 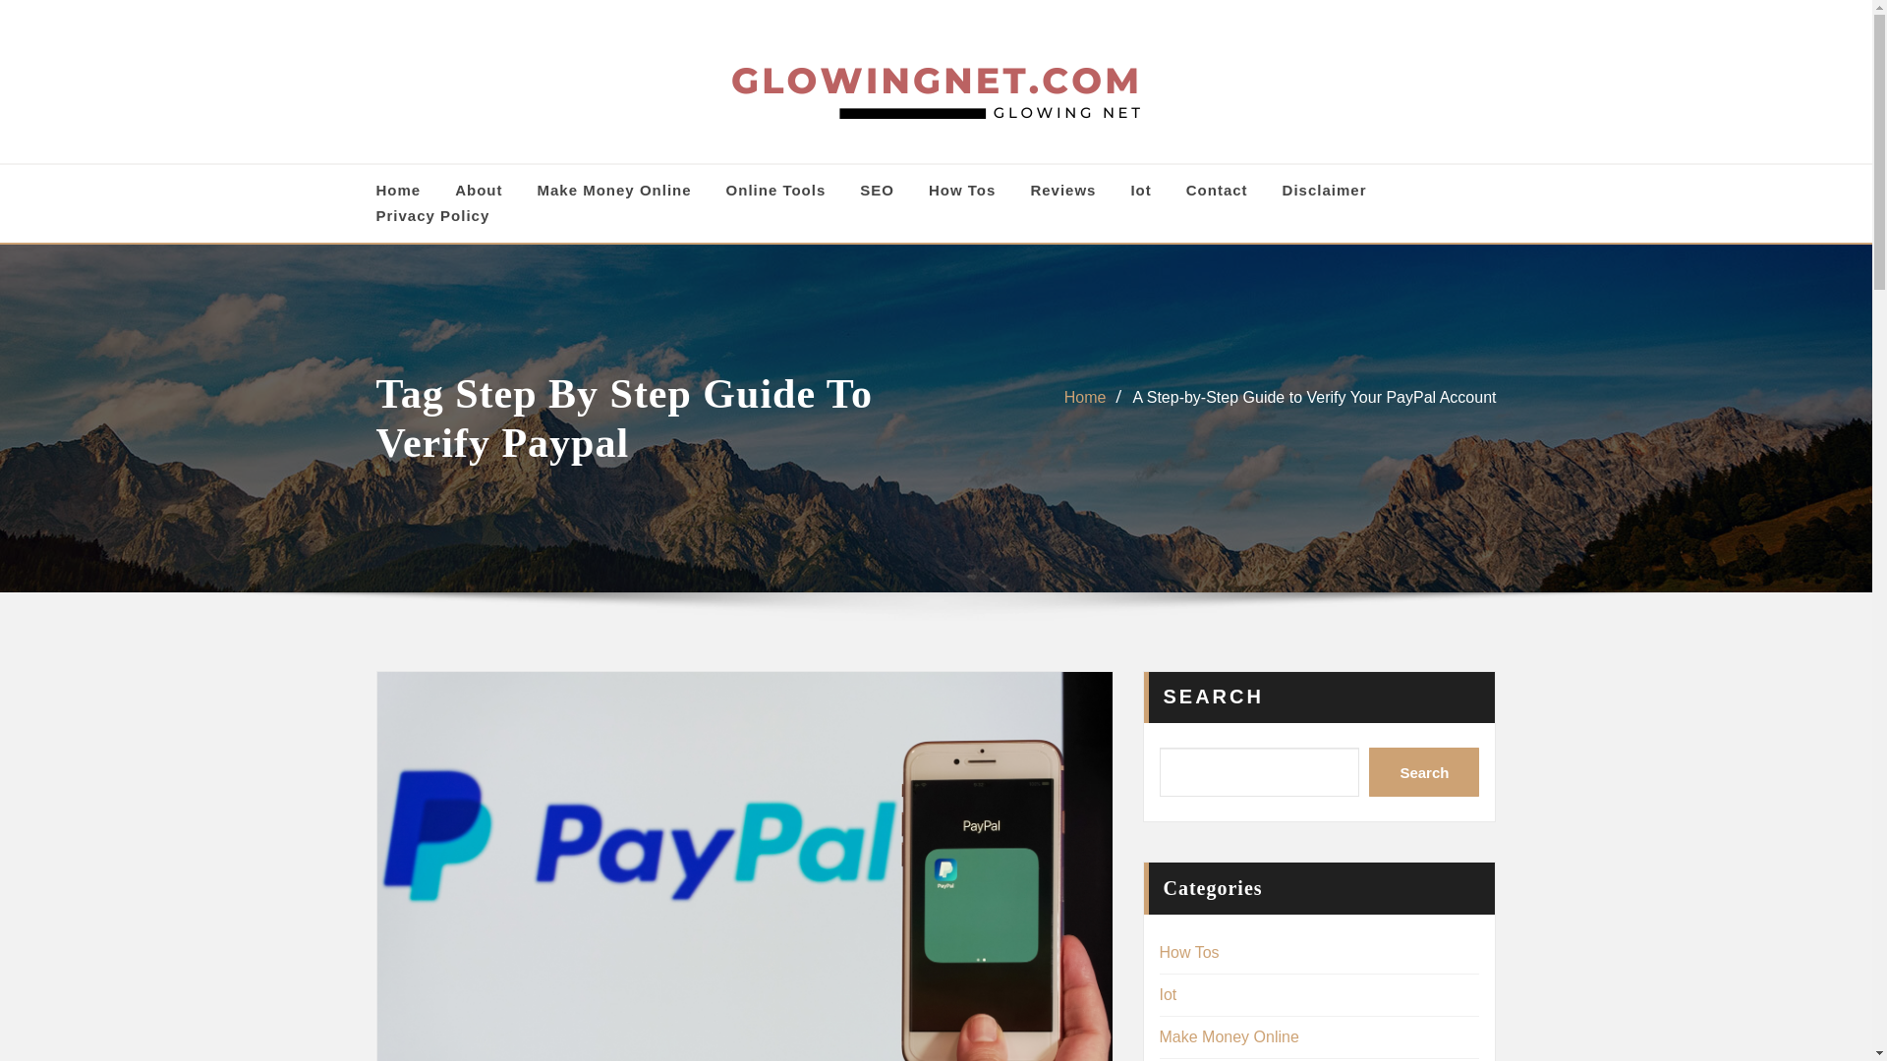 What do you see at coordinates (1063, 191) in the screenshot?
I see `Reviews` at bounding box center [1063, 191].